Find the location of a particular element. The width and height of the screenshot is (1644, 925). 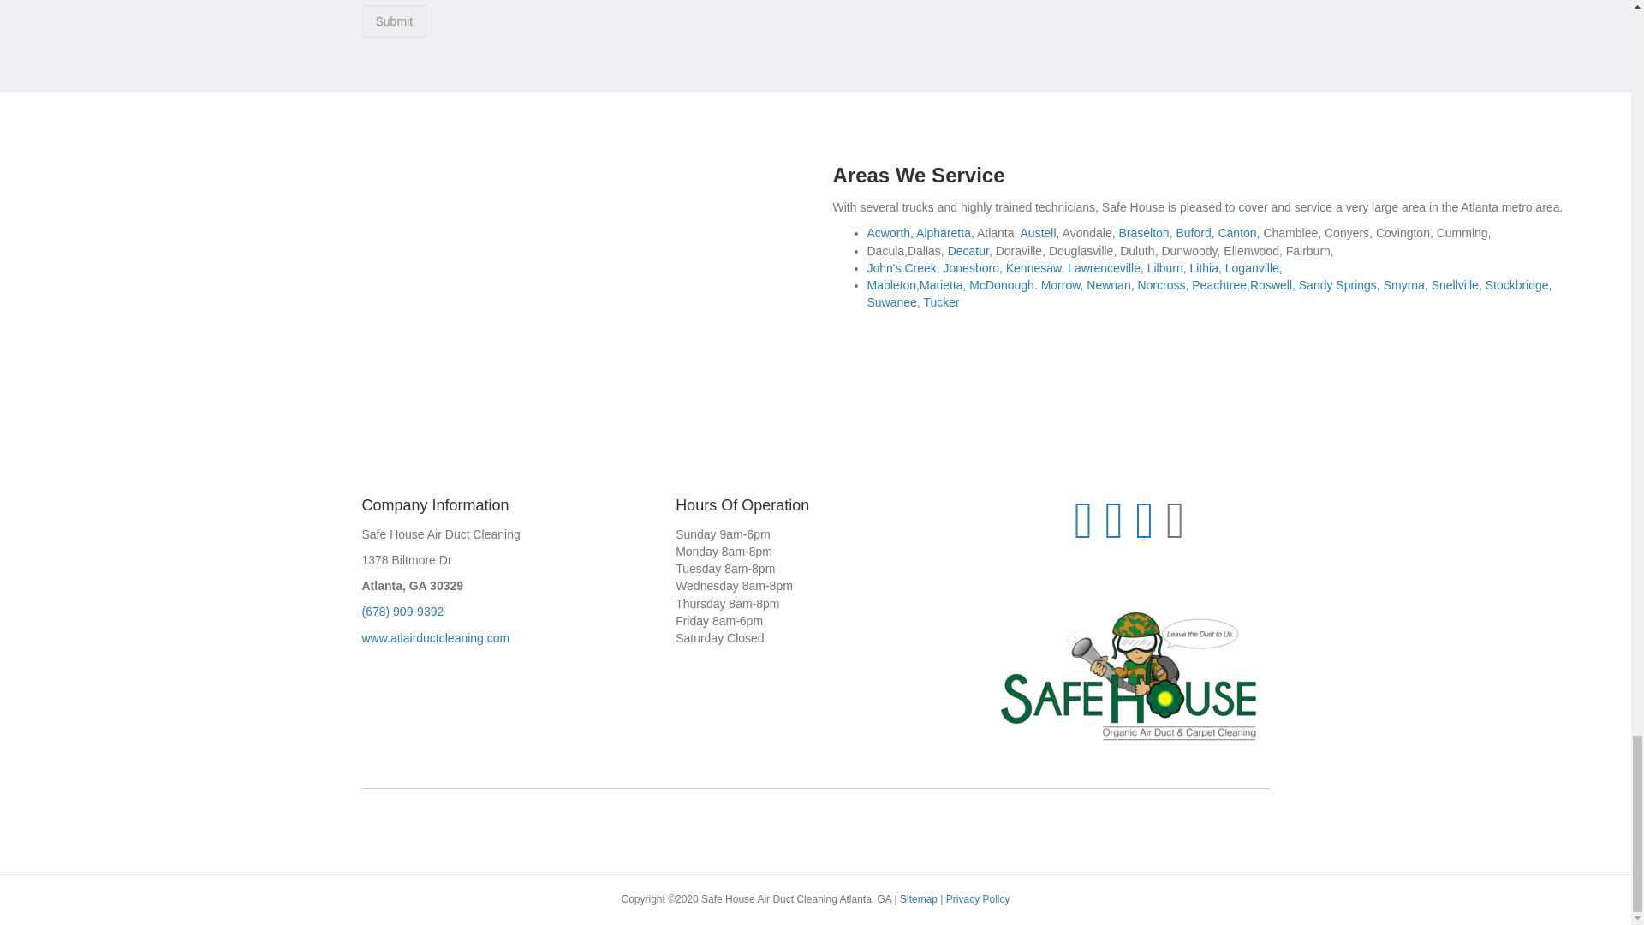

Acworth, is located at coordinates (889, 232).